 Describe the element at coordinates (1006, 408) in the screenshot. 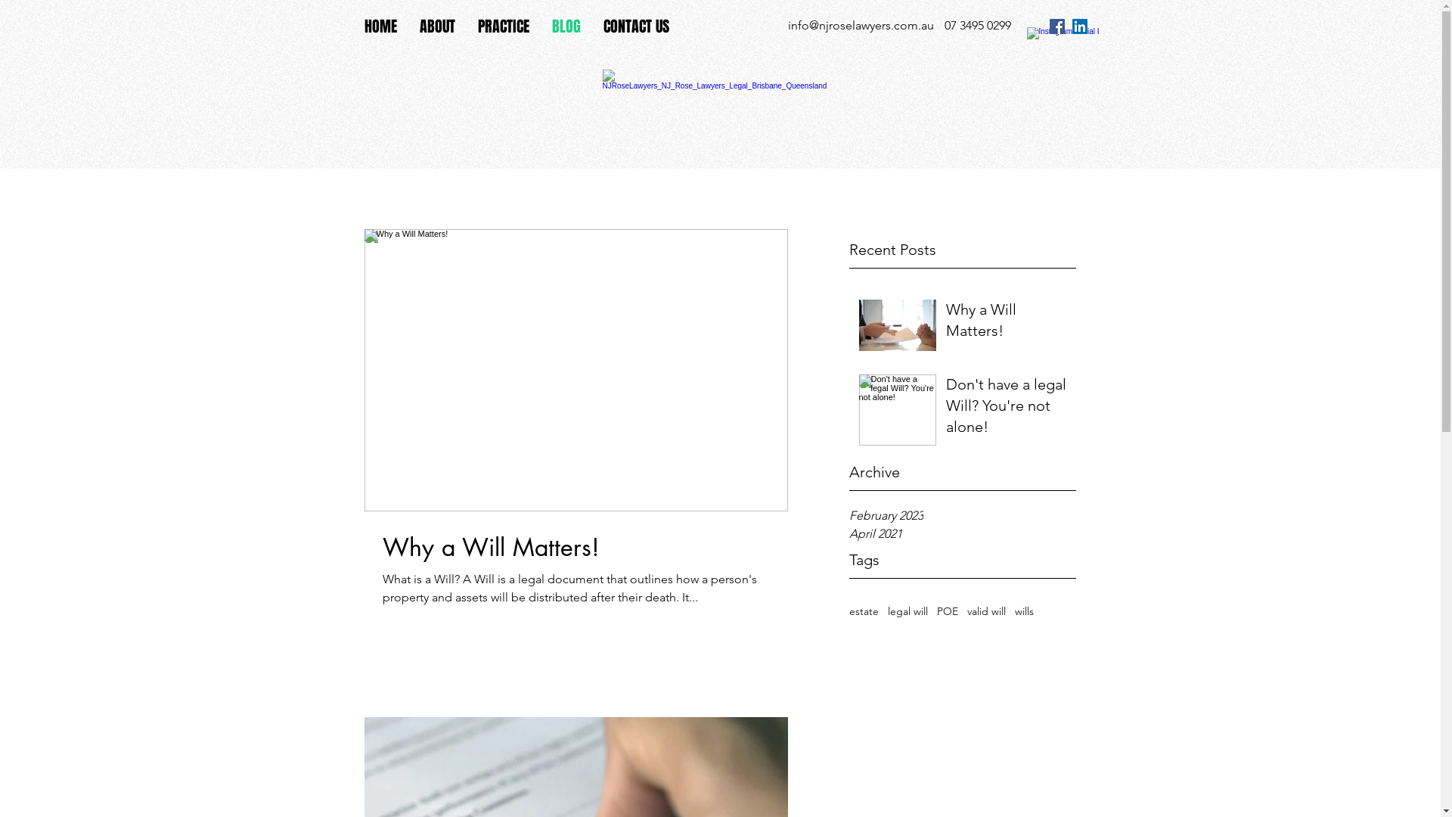

I see `Don't have a legal Will? You're not alone!` at that location.